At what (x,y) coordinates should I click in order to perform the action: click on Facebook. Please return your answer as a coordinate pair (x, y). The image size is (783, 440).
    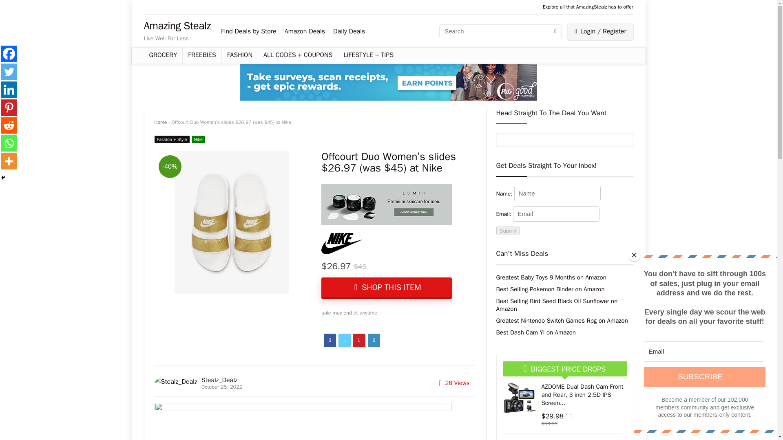
    Looking at the image, I should click on (9, 54).